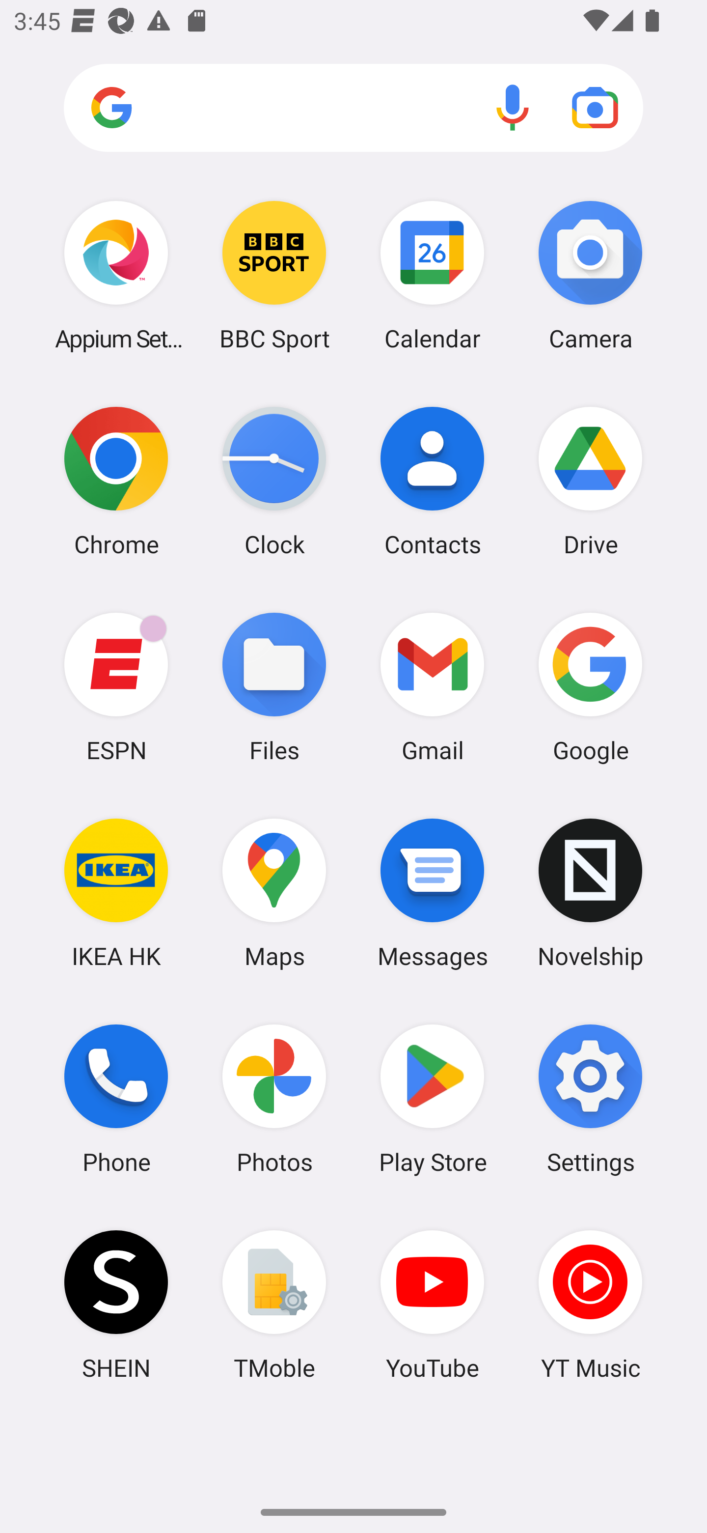  I want to click on SHEIN, so click(116, 1305).